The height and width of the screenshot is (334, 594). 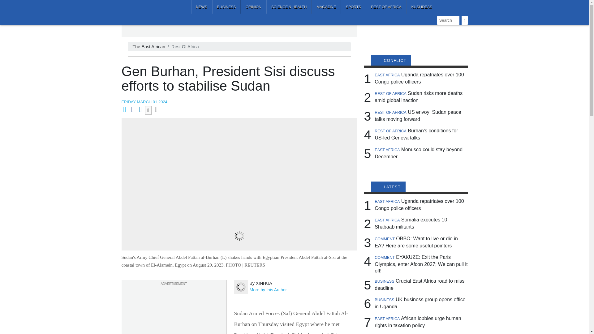 I want to click on NEWS, so click(x=202, y=7).